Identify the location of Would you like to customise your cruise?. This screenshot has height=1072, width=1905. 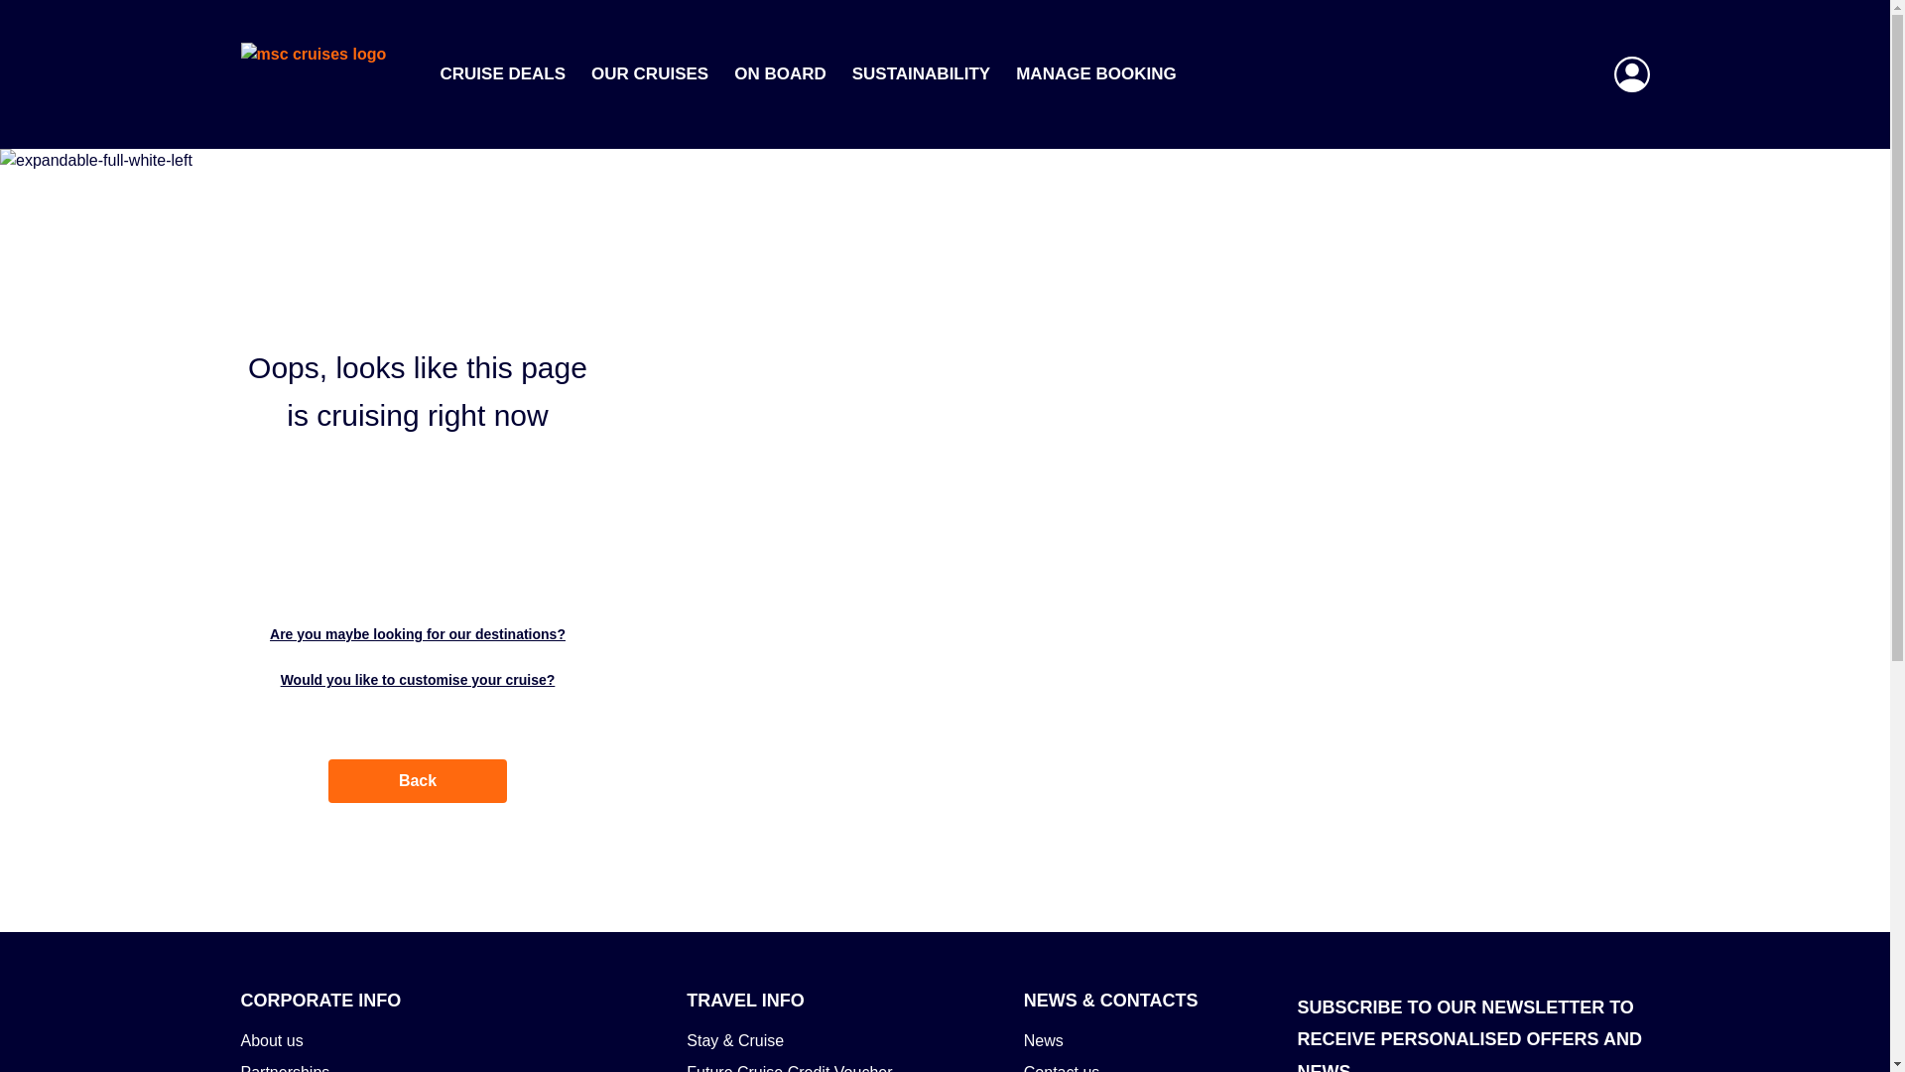
(417, 679).